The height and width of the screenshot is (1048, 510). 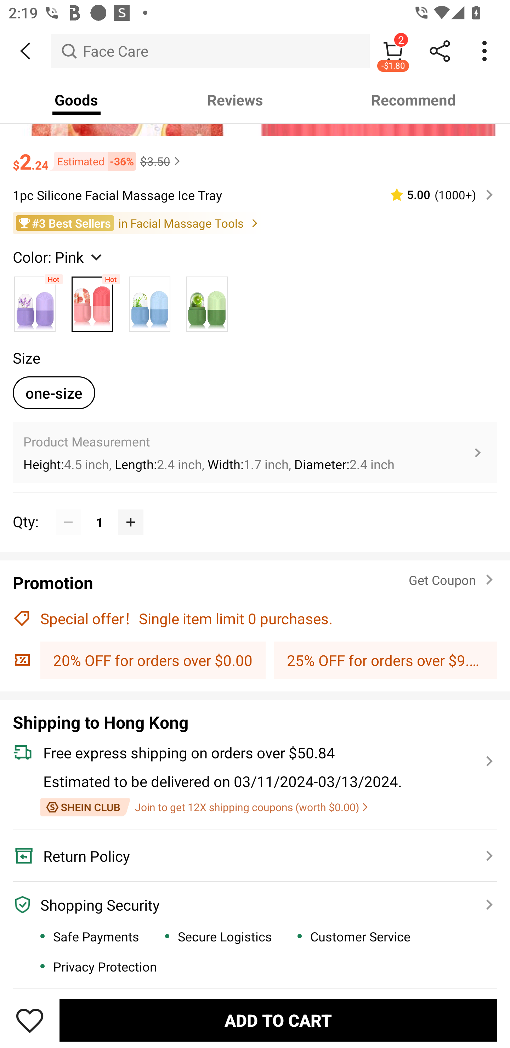 I want to click on BACK, so click(x=25, y=51).